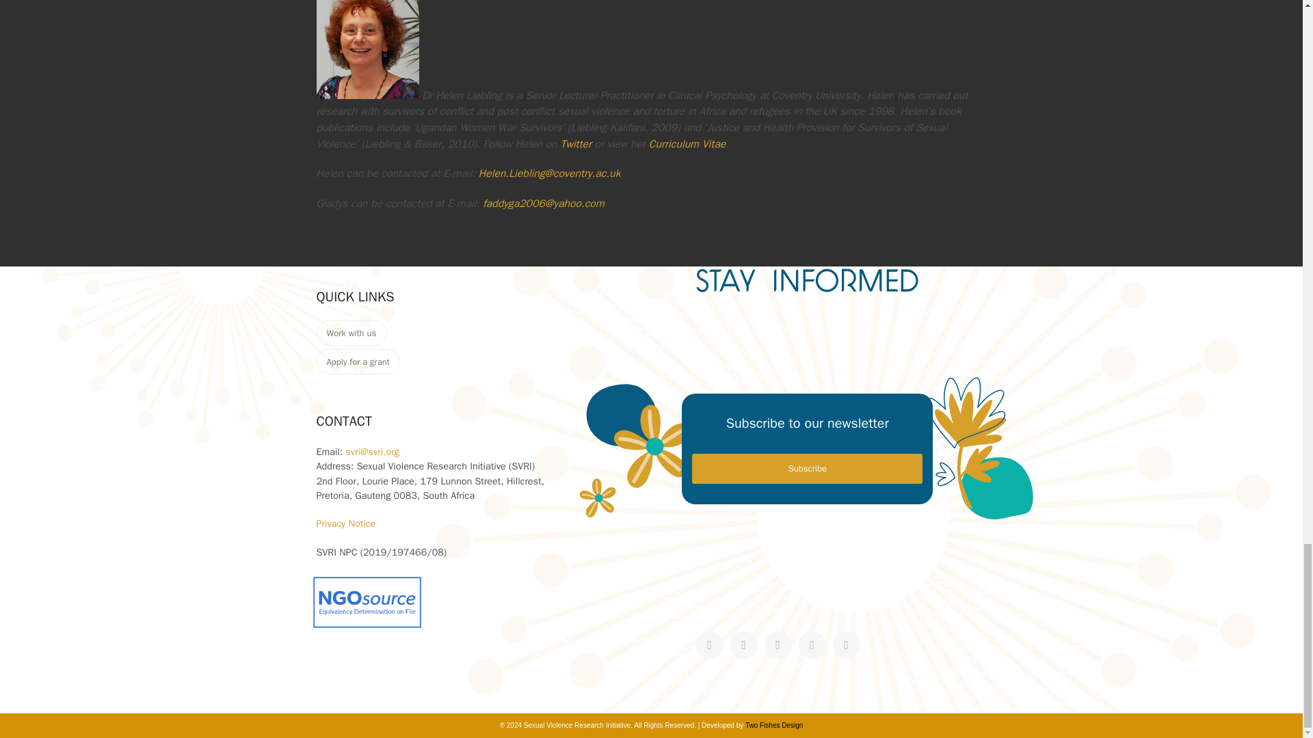 This screenshot has width=1313, height=738. What do you see at coordinates (743, 645) in the screenshot?
I see `Facebook` at bounding box center [743, 645].